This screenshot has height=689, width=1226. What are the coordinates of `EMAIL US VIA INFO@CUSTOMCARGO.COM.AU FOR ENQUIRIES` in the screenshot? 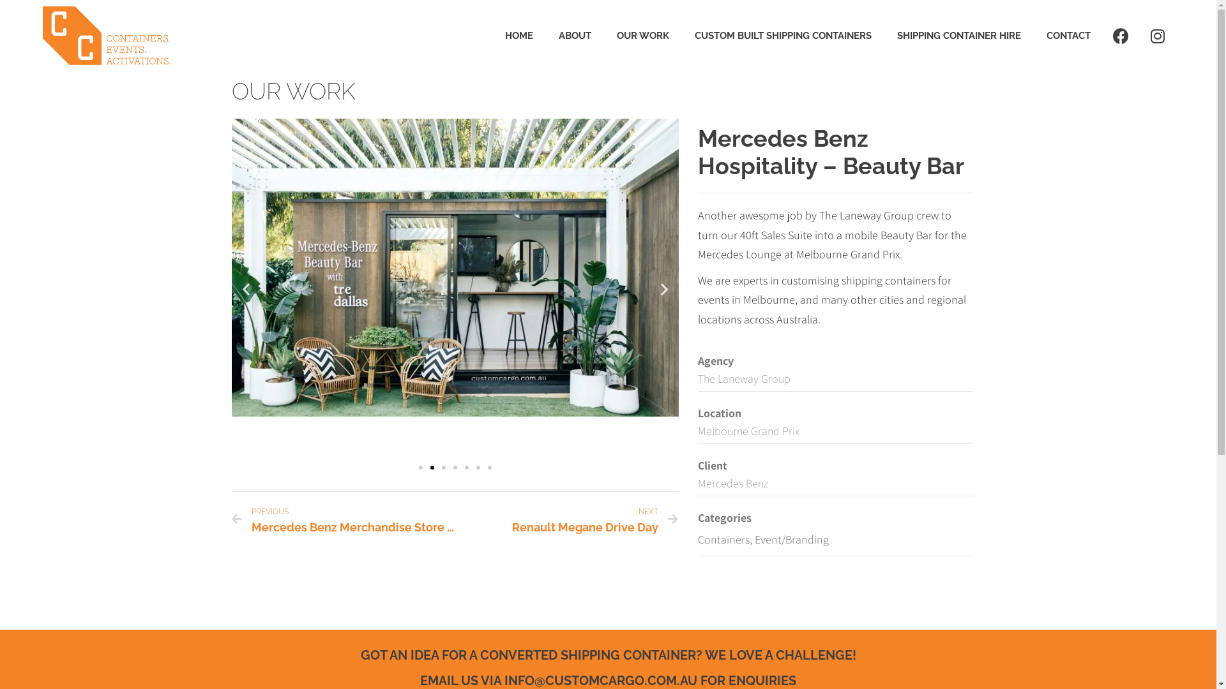 It's located at (608, 681).